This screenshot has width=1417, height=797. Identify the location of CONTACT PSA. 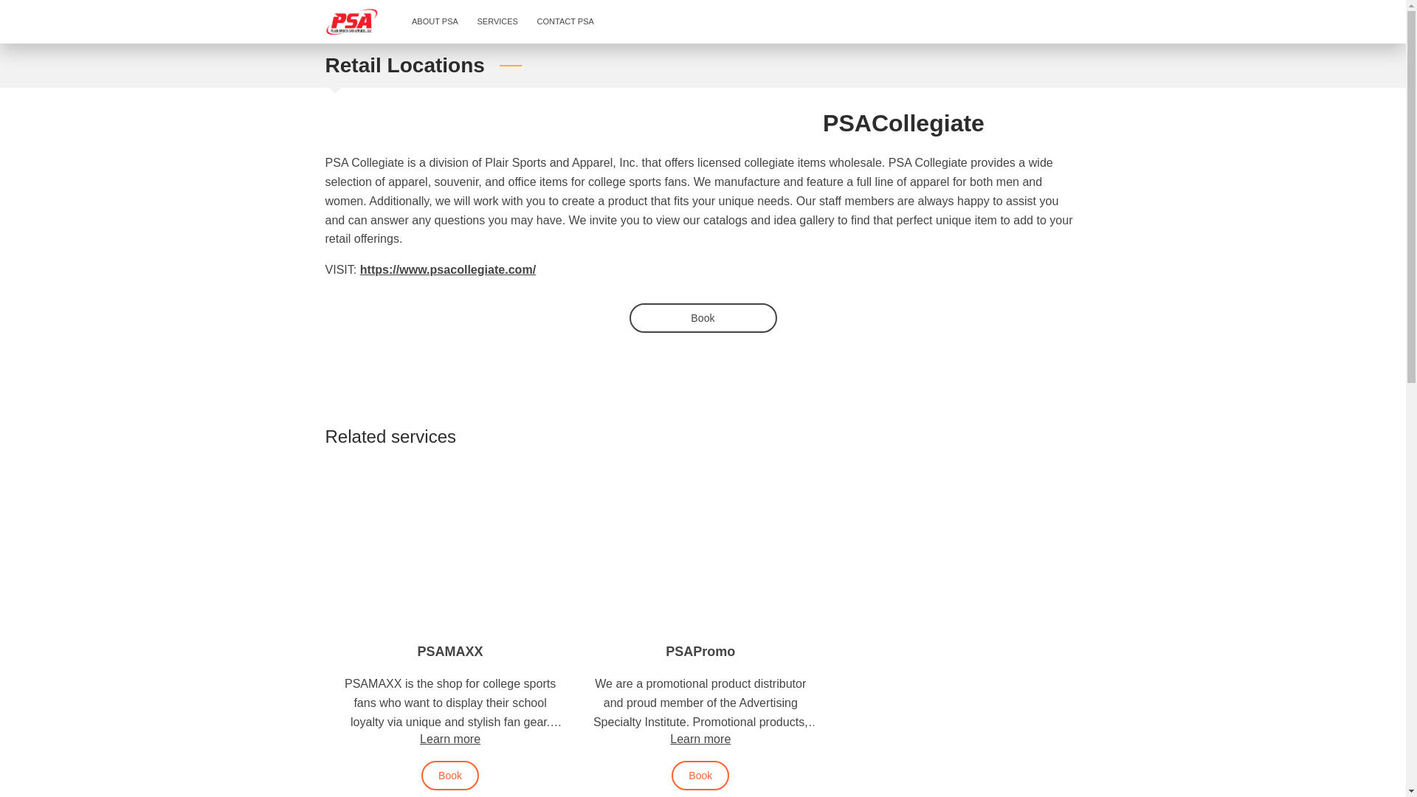
(565, 22).